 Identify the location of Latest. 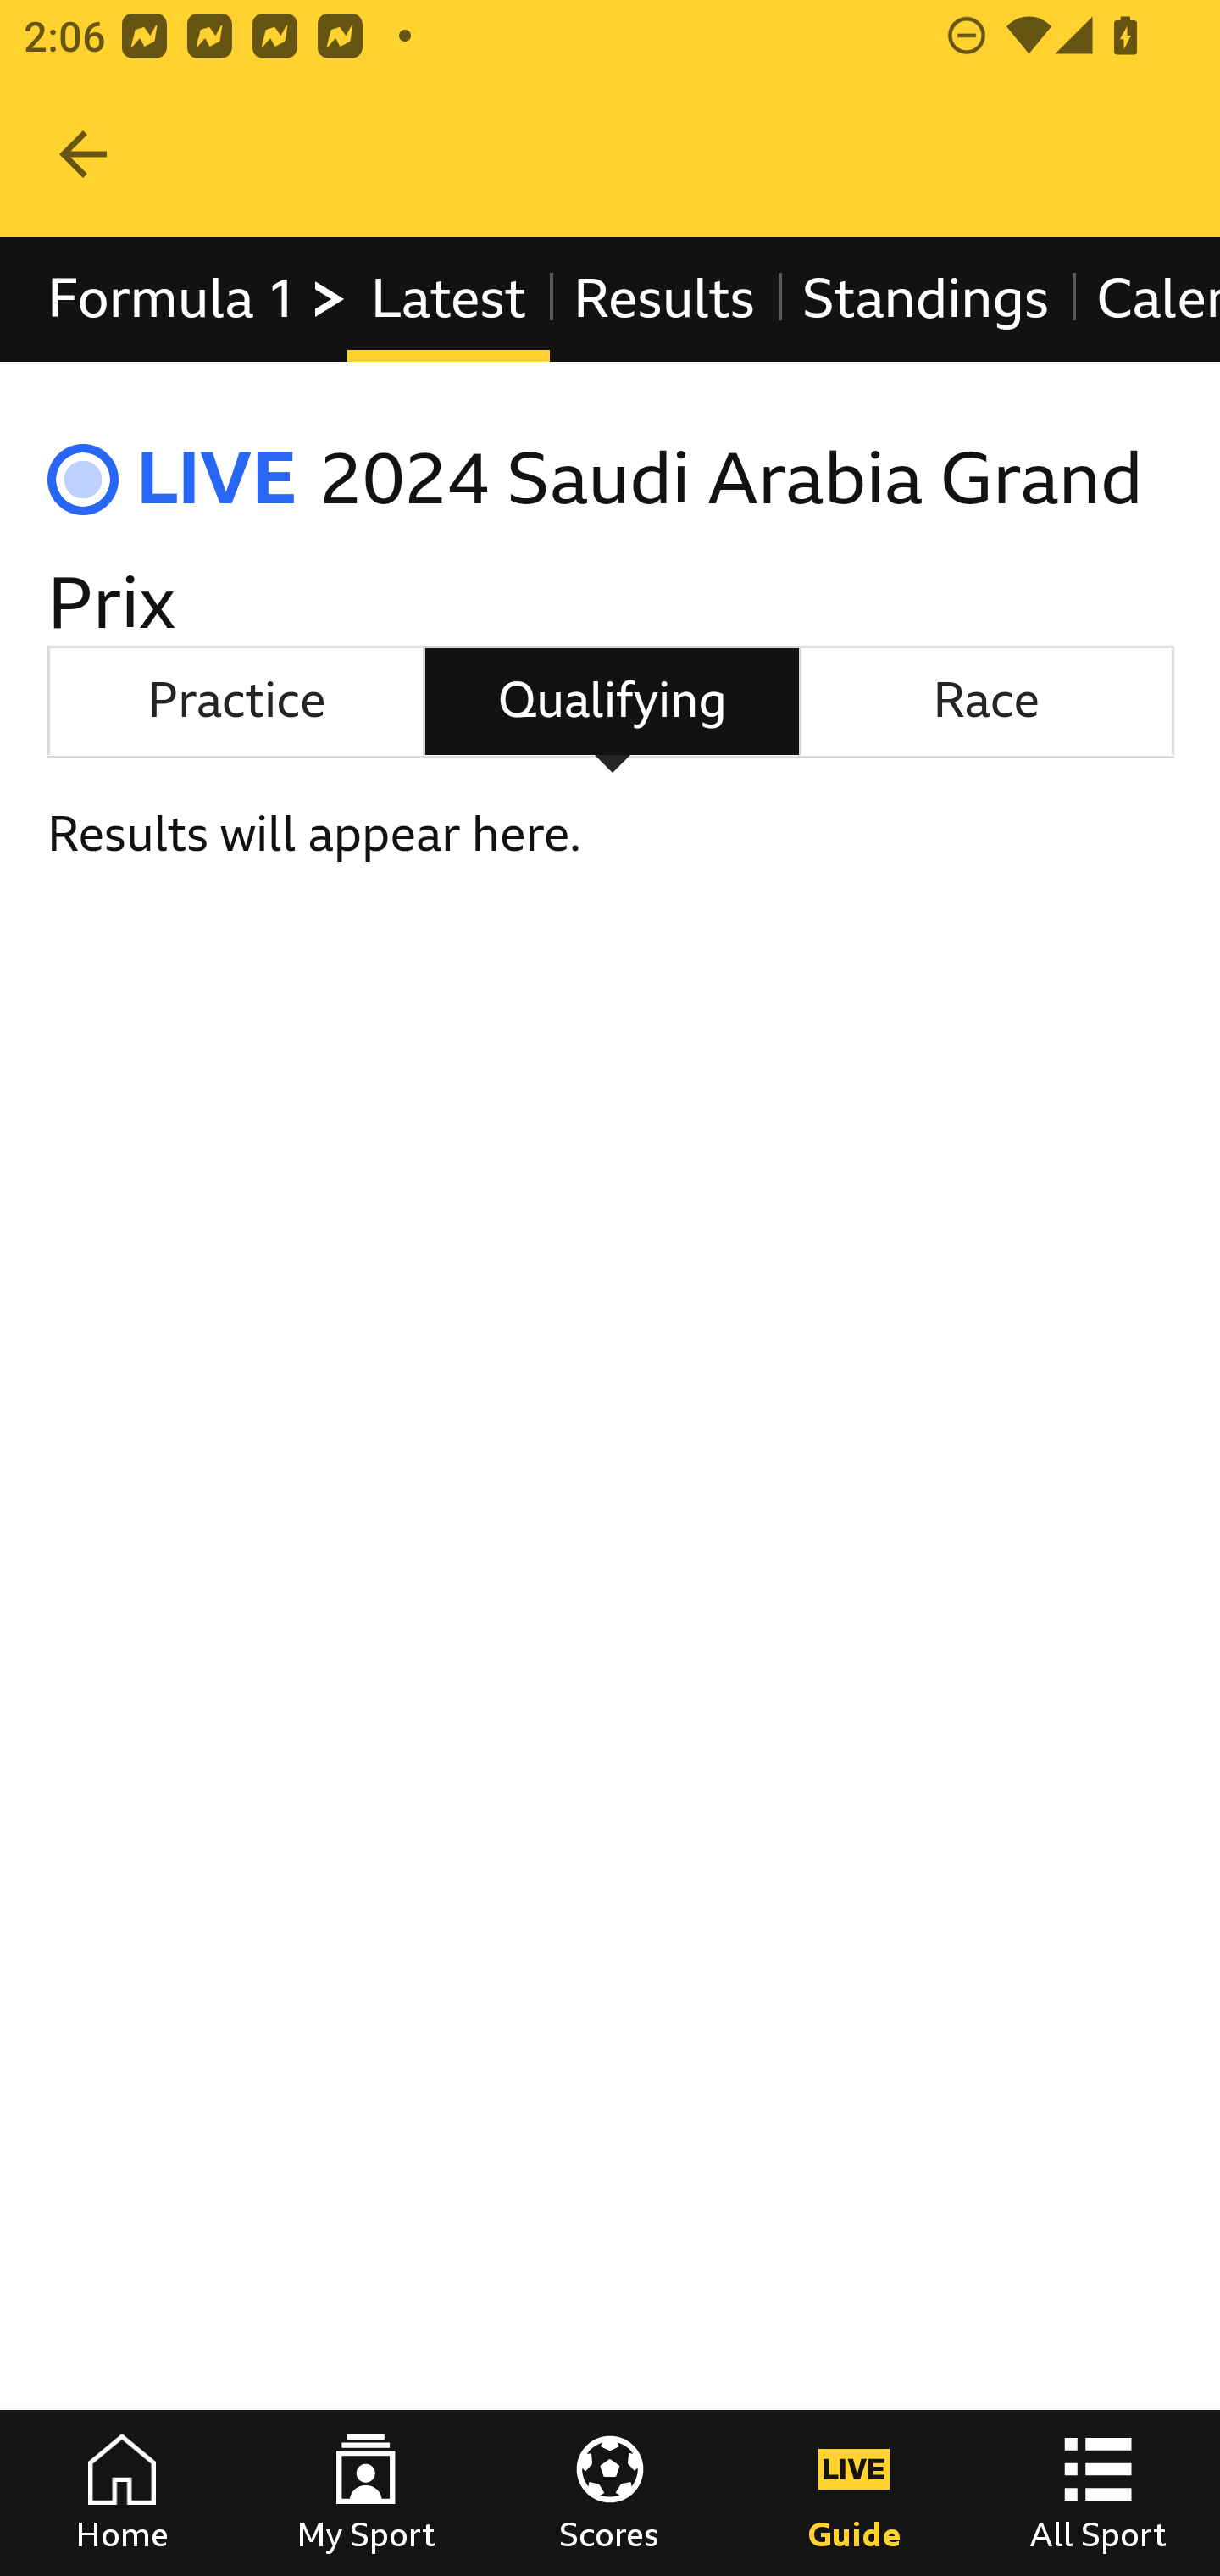
(447, 298).